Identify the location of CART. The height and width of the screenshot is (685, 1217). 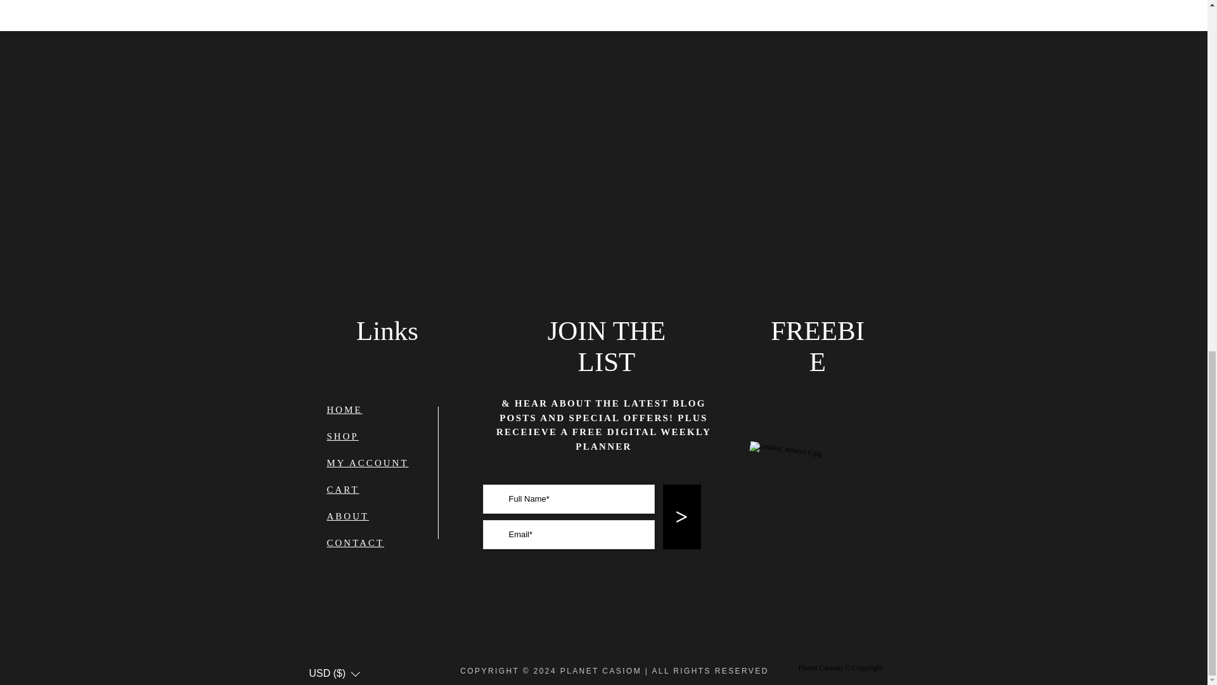
(343, 489).